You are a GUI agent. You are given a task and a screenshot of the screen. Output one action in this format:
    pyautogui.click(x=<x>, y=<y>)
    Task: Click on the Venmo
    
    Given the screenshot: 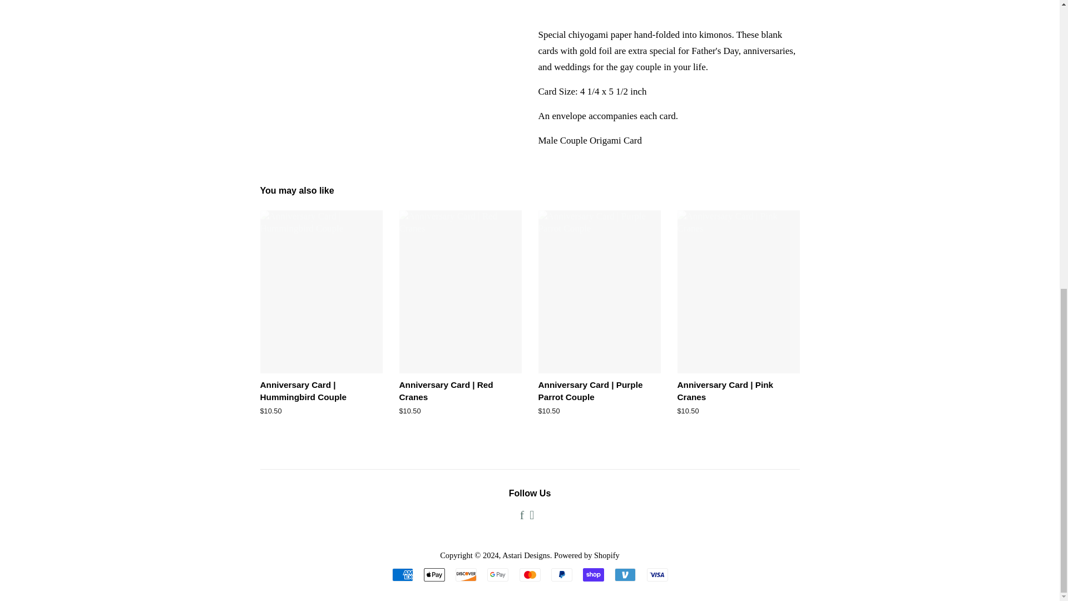 What is the action you would take?
    pyautogui.click(x=625, y=574)
    